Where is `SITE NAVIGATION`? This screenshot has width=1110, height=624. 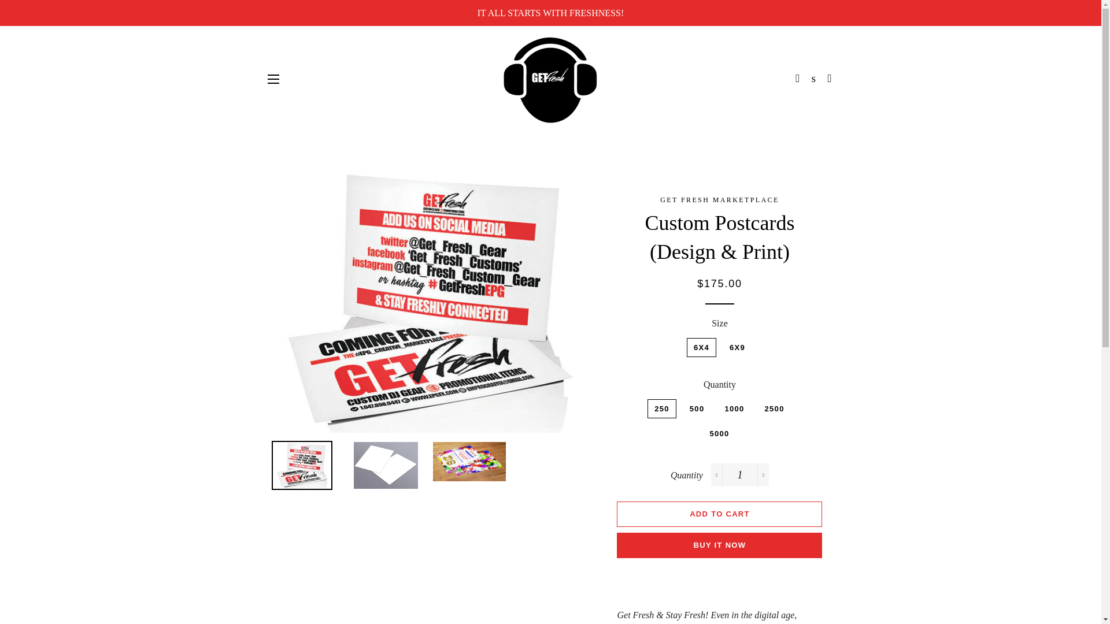 SITE NAVIGATION is located at coordinates (273, 79).